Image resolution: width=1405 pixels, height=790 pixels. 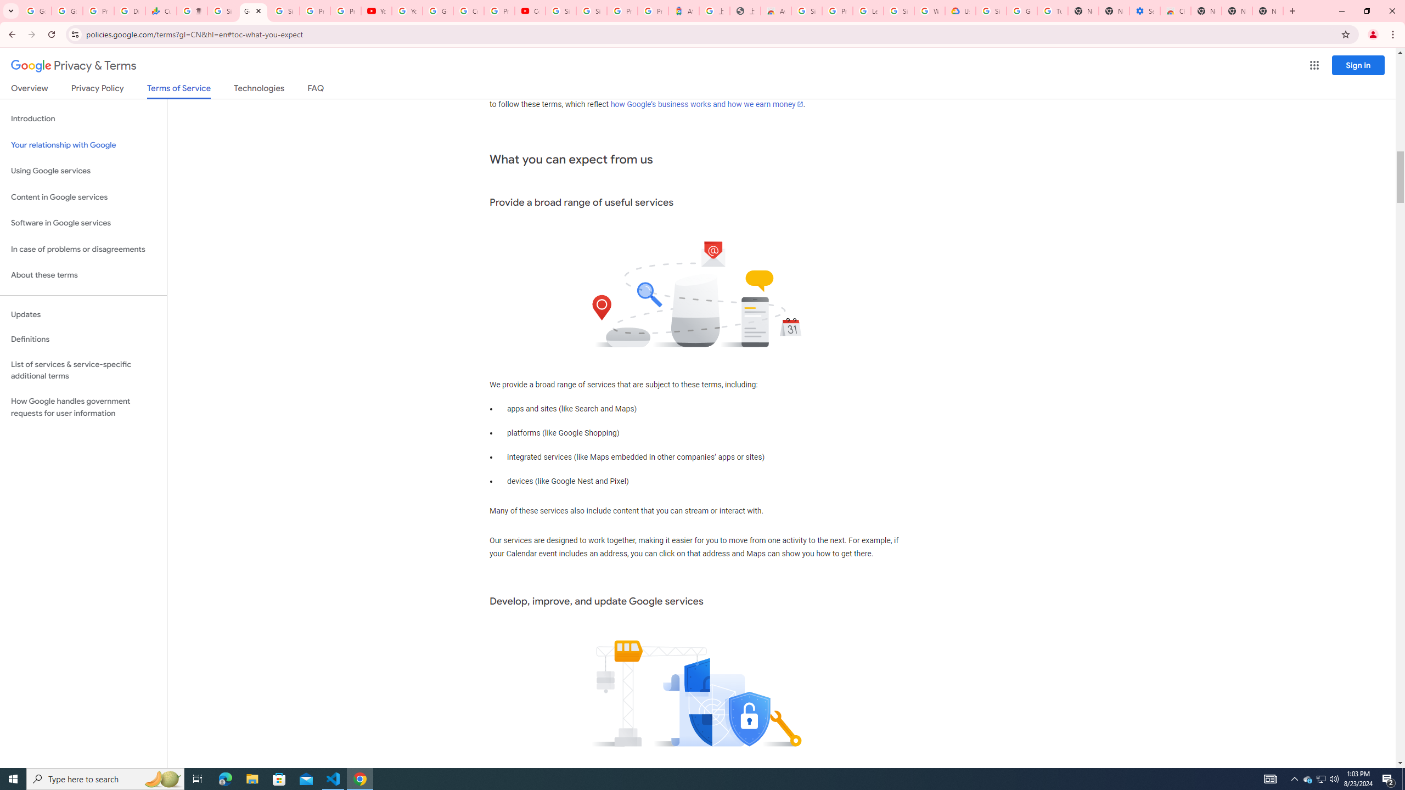 I want to click on Settings - Accessibility, so click(x=1144, y=11).